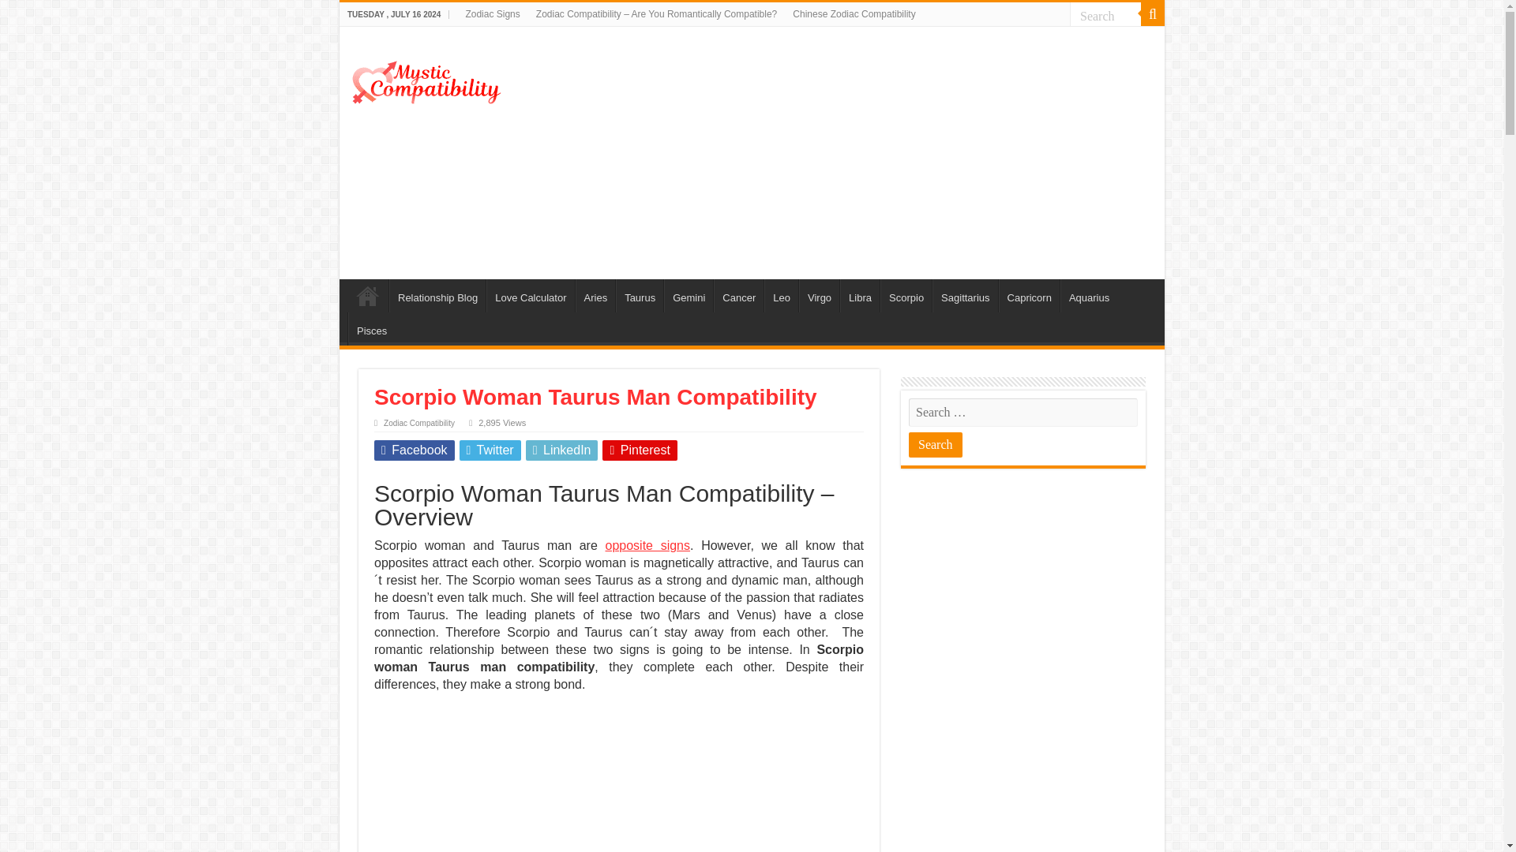 The image size is (1516, 852). What do you see at coordinates (437, 296) in the screenshot?
I see `Relationship Blog` at bounding box center [437, 296].